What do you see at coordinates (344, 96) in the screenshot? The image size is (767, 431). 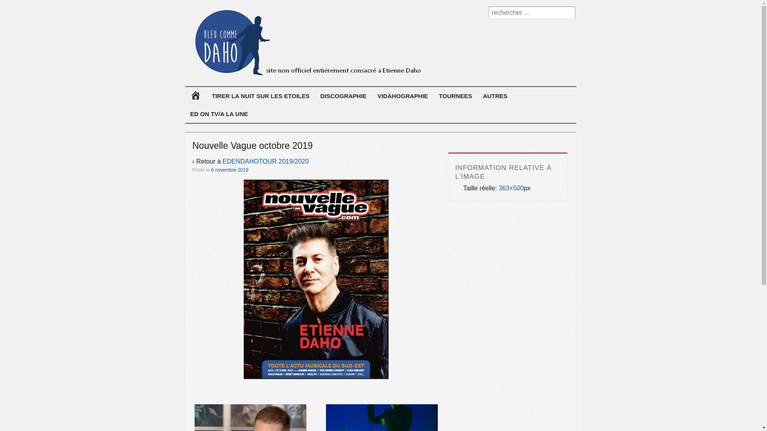 I see `DISCOGRAPHIE` at bounding box center [344, 96].